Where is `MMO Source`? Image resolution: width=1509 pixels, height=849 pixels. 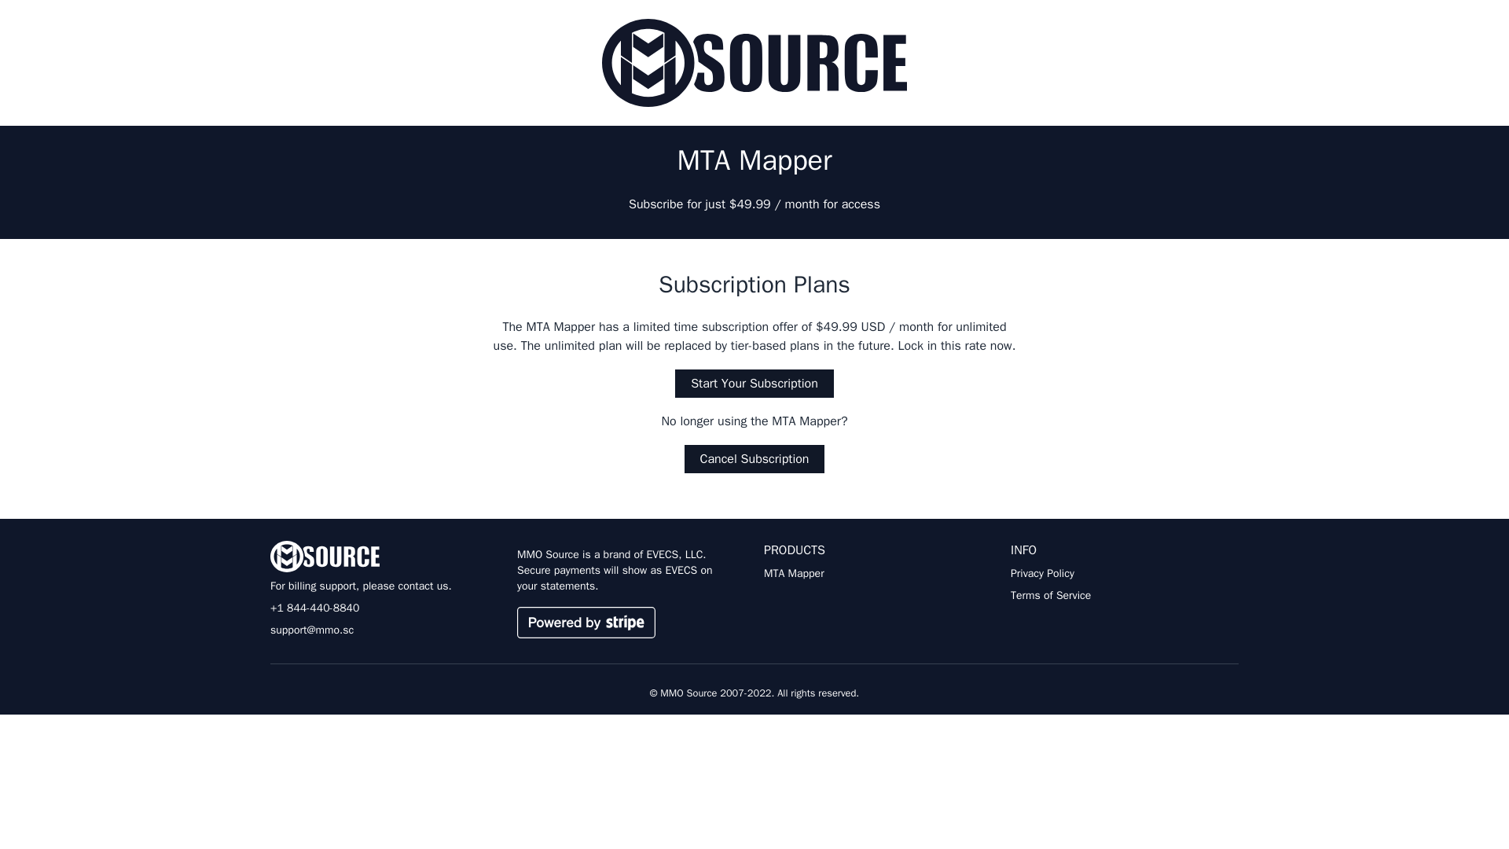
MMO Source is located at coordinates (754, 63).